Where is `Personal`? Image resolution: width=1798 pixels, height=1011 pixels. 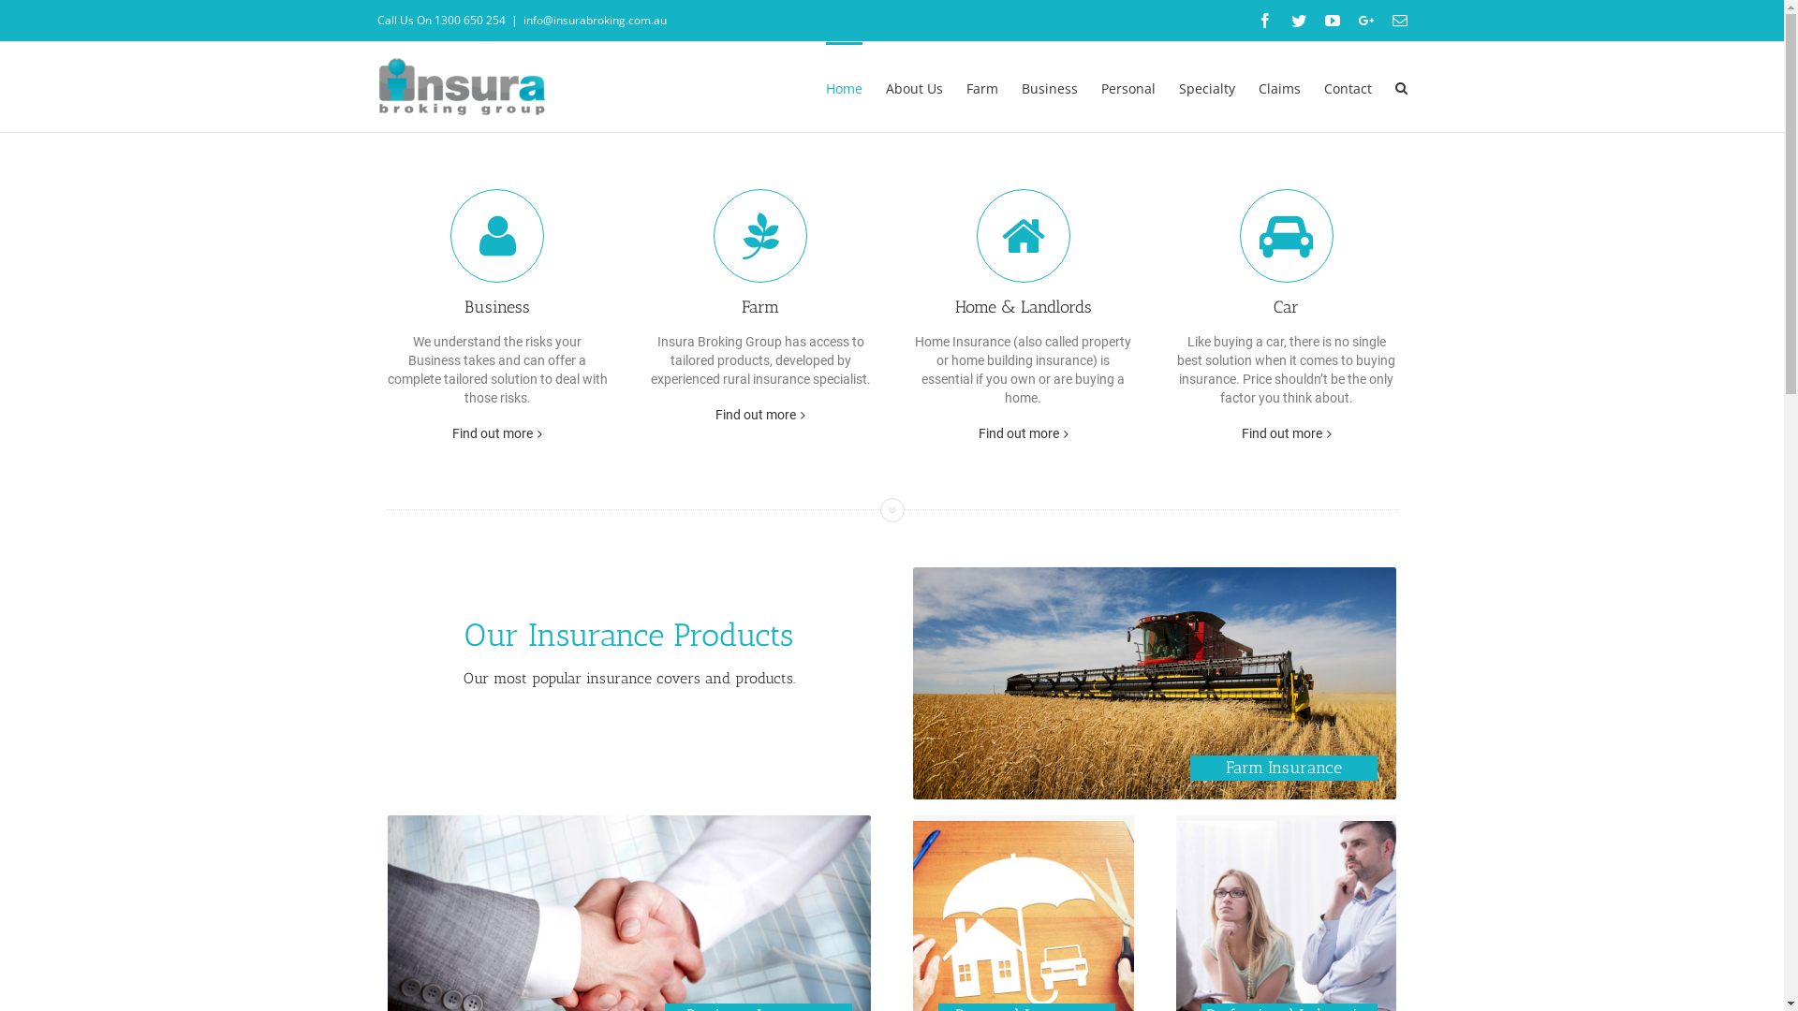 Personal is located at coordinates (1128, 87).